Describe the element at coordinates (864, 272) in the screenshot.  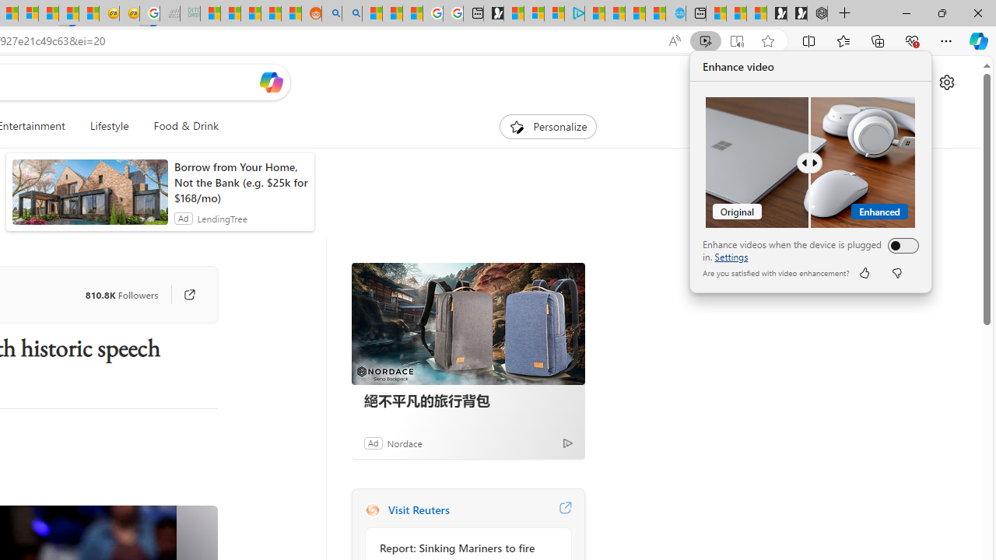
I see `Like` at that location.